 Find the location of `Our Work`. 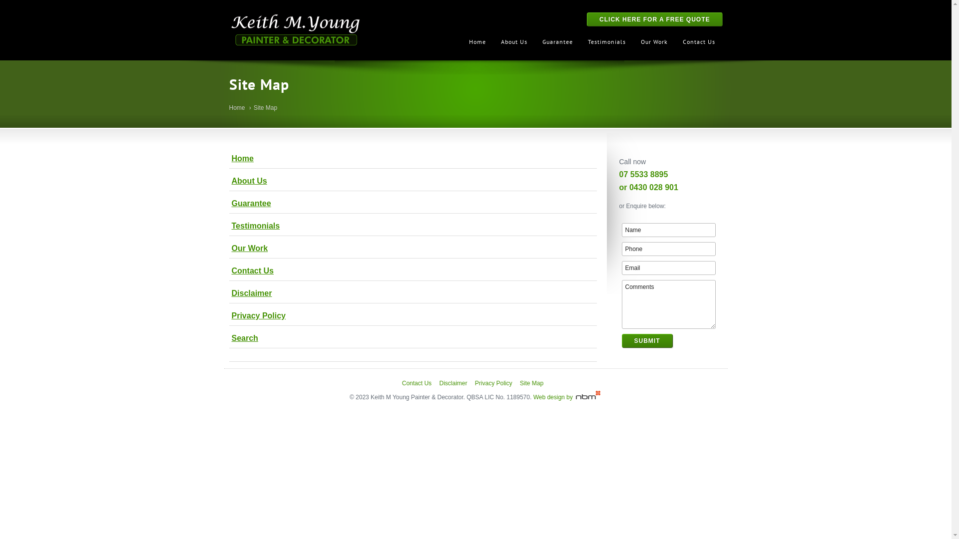

Our Work is located at coordinates (654, 41).